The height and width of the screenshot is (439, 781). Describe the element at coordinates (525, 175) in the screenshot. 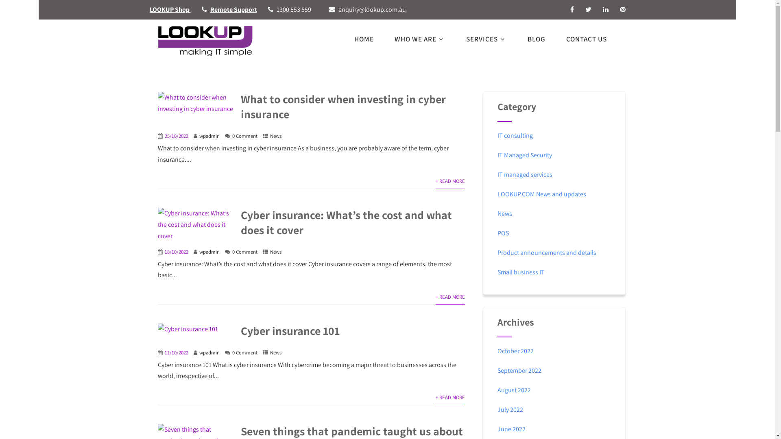

I see `IT managed services` at that location.